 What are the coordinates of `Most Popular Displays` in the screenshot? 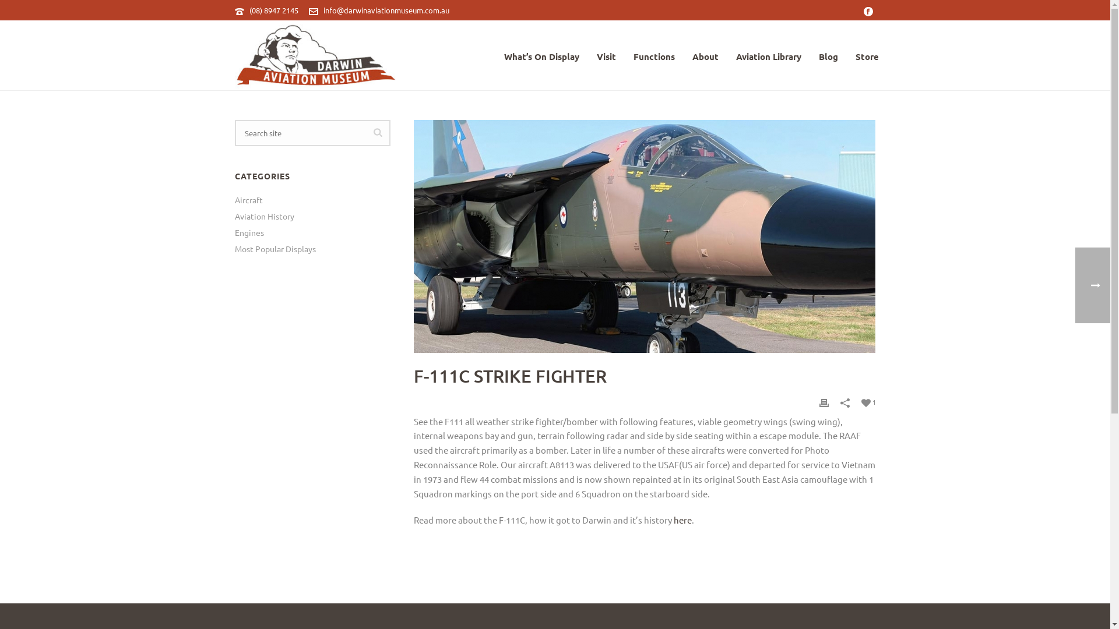 It's located at (275, 249).